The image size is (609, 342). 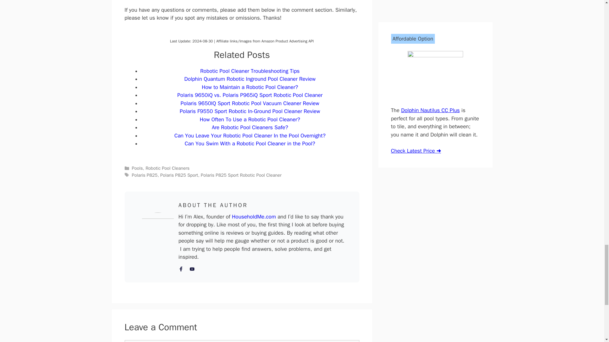 I want to click on How to Maintain a Robotic Pool Cleaner?, so click(x=249, y=87).